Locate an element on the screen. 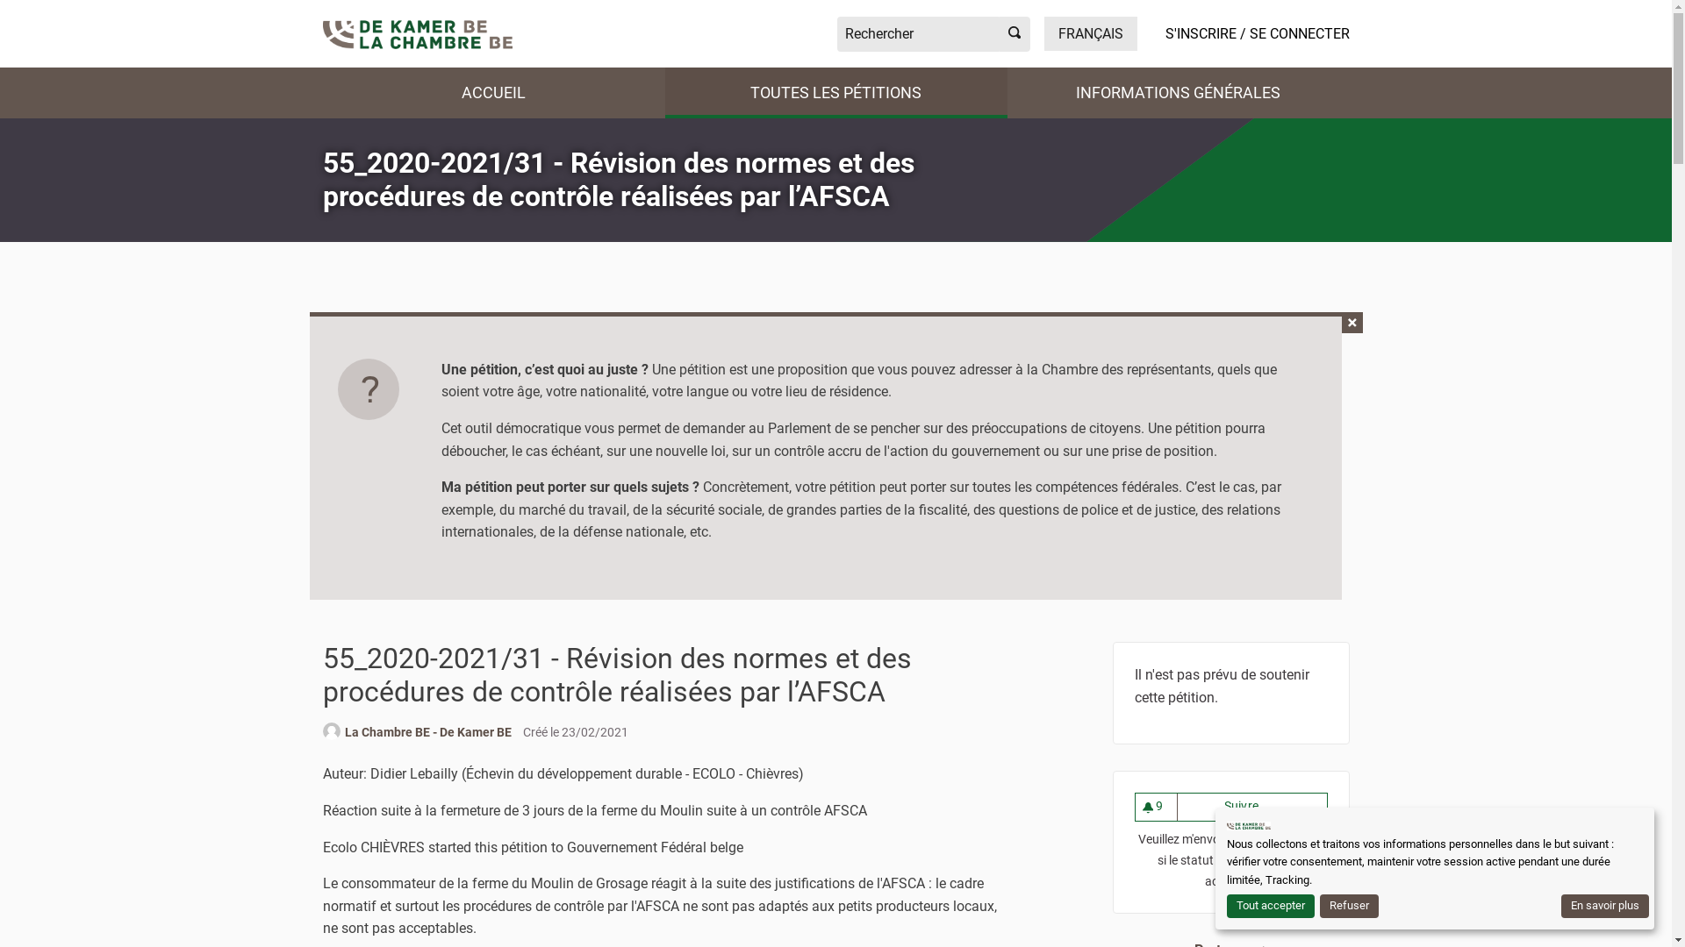  Tout accepter is located at coordinates (1271, 907).